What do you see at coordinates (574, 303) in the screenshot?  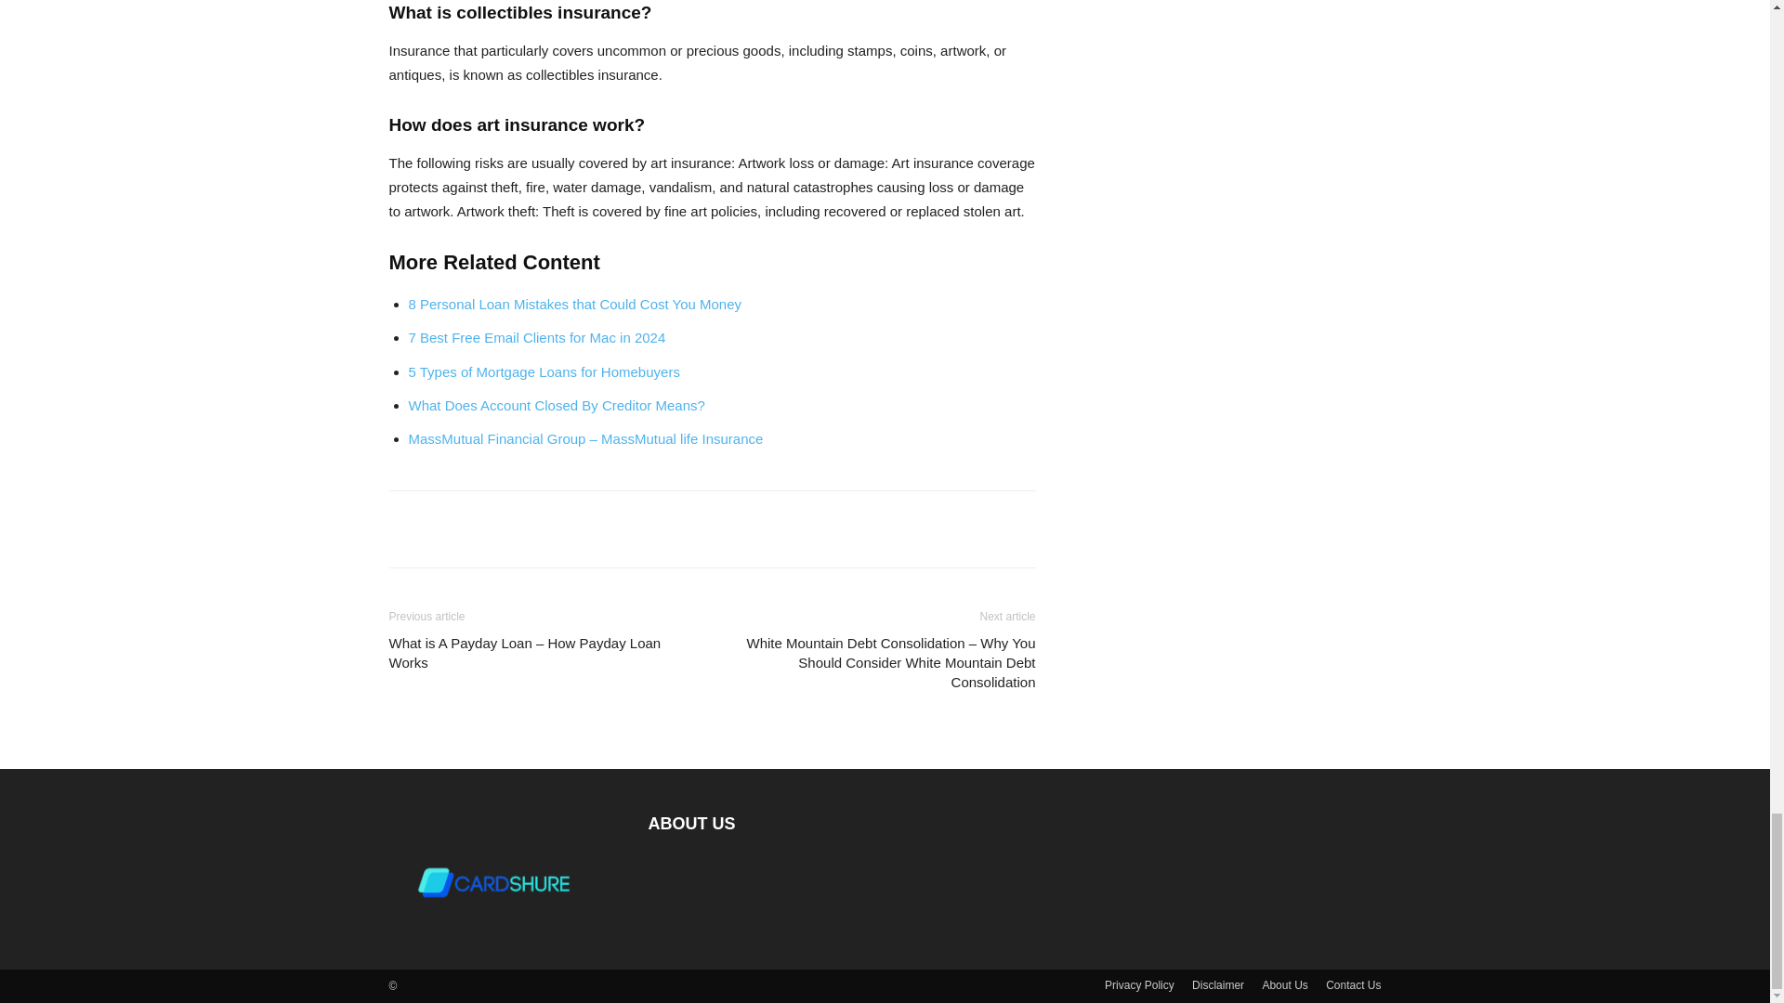 I see `8 Personal Loan Mistakes that Could Cost You Money` at bounding box center [574, 303].